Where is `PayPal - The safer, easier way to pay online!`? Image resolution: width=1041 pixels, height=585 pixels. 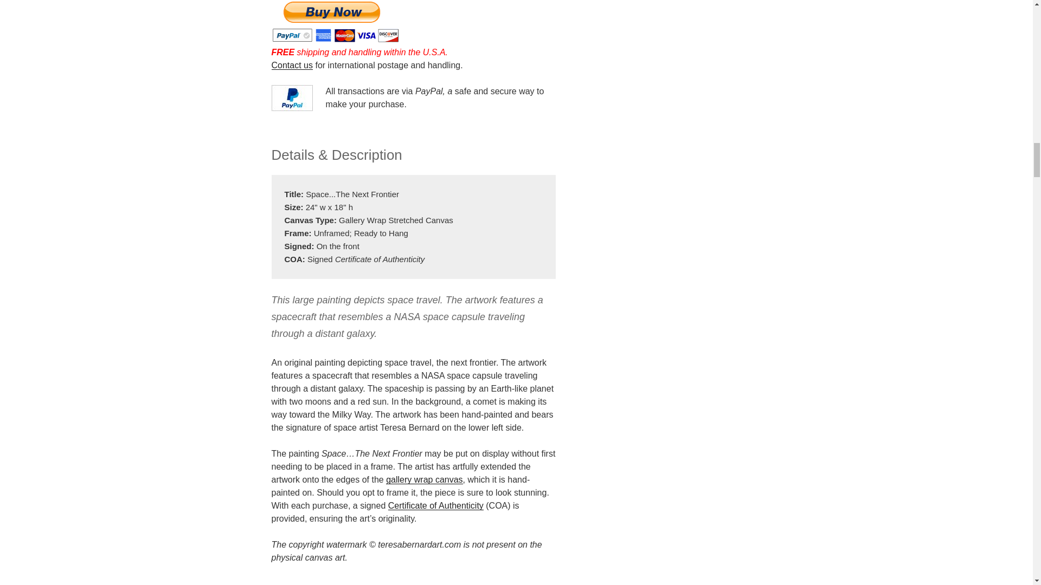 PayPal - The safer, easier way to pay online! is located at coordinates (335, 22).